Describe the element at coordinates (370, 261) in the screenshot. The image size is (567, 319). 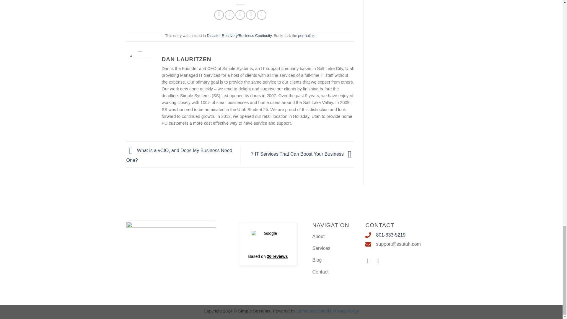
I see `Follow on Facebook` at that location.